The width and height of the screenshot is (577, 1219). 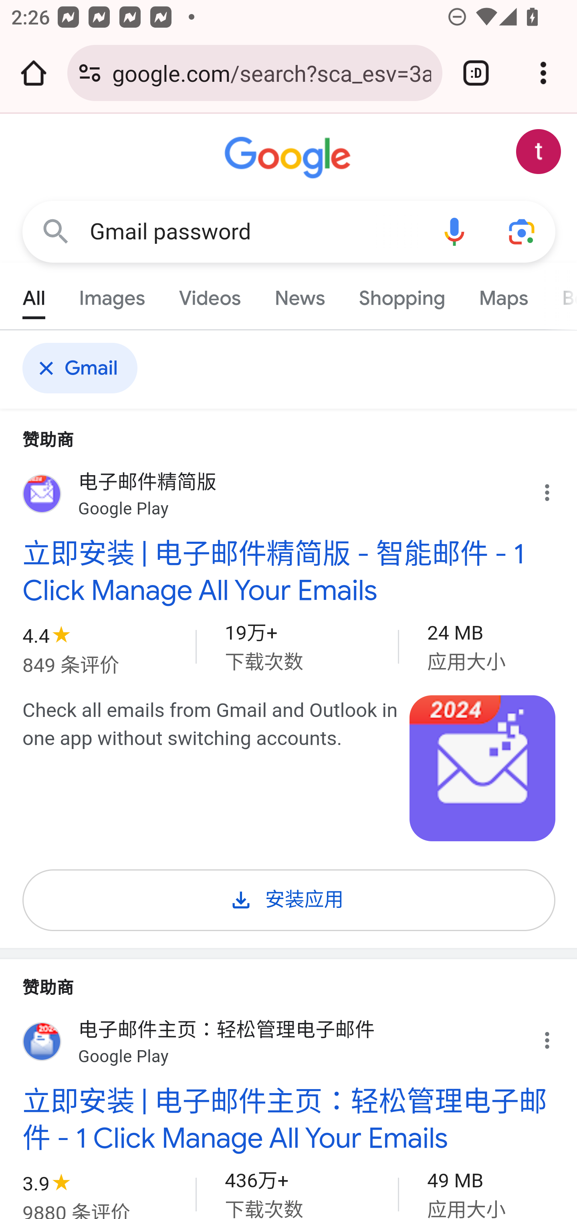 I want to click on Open the home page, so click(x=34, y=73).